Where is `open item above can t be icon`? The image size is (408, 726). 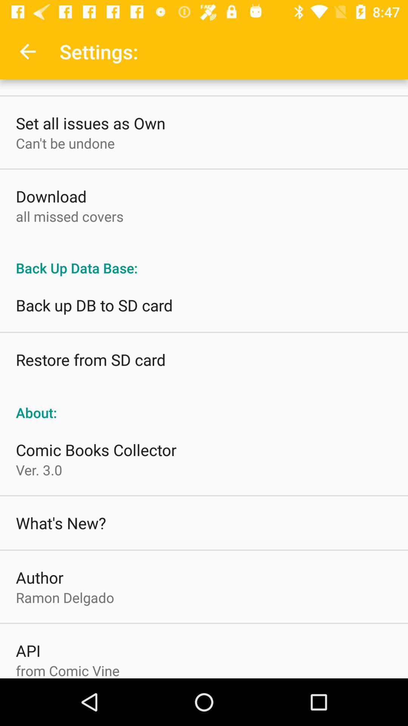
open item above can t be icon is located at coordinates (91, 123).